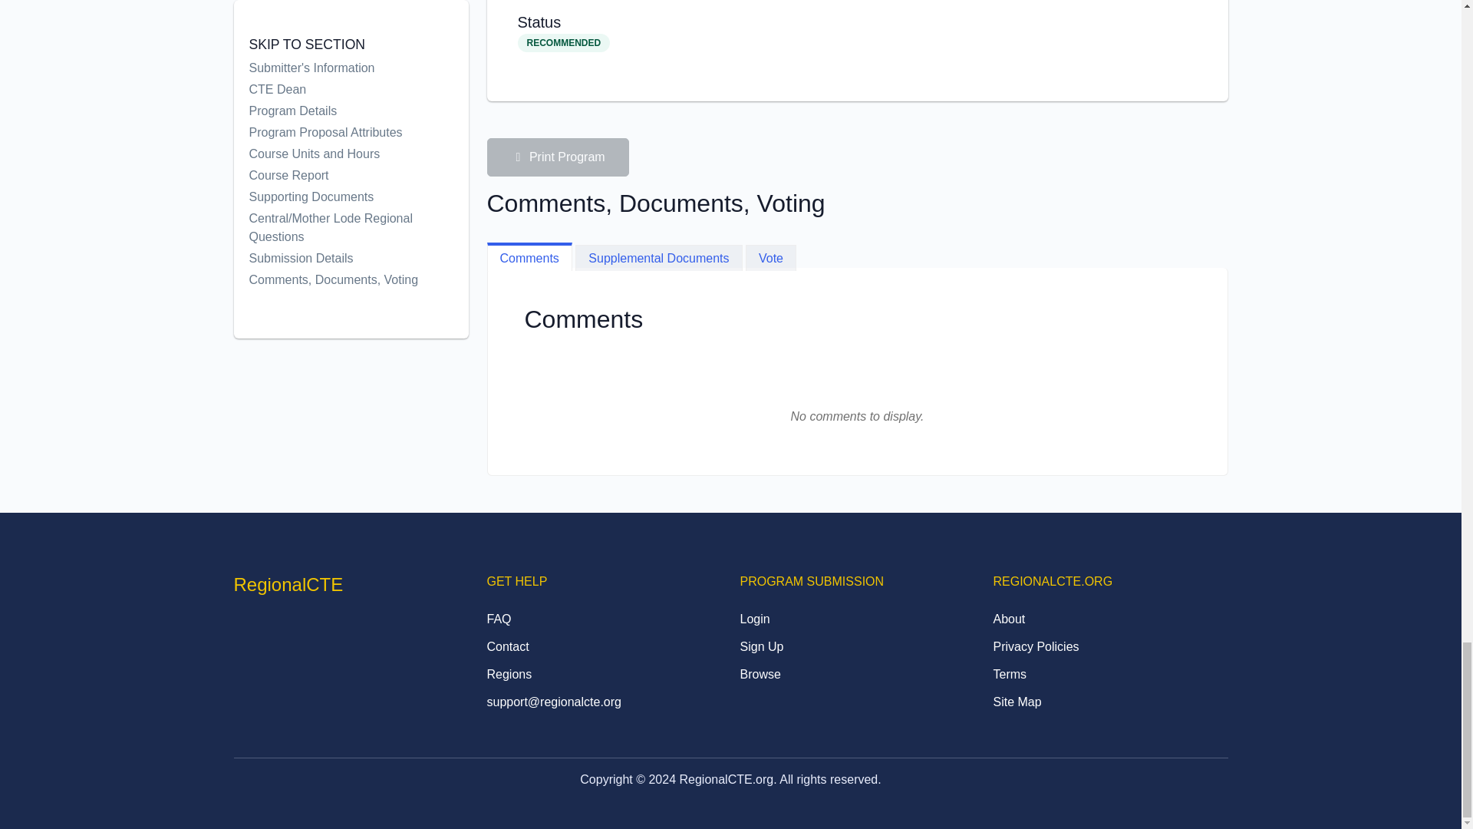  What do you see at coordinates (528, 256) in the screenshot?
I see `Comments` at bounding box center [528, 256].